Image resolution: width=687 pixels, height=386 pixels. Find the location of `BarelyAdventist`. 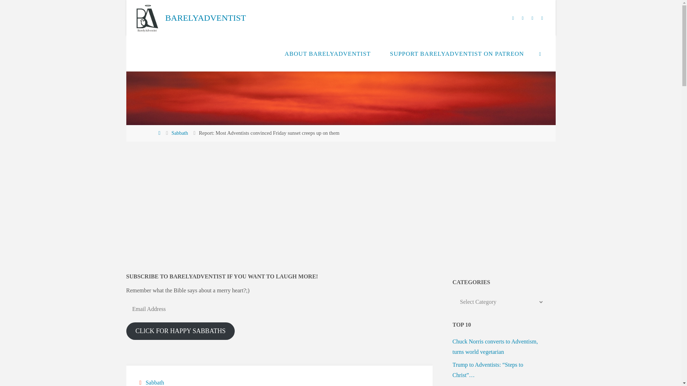

BarelyAdventist is located at coordinates (147, 18).